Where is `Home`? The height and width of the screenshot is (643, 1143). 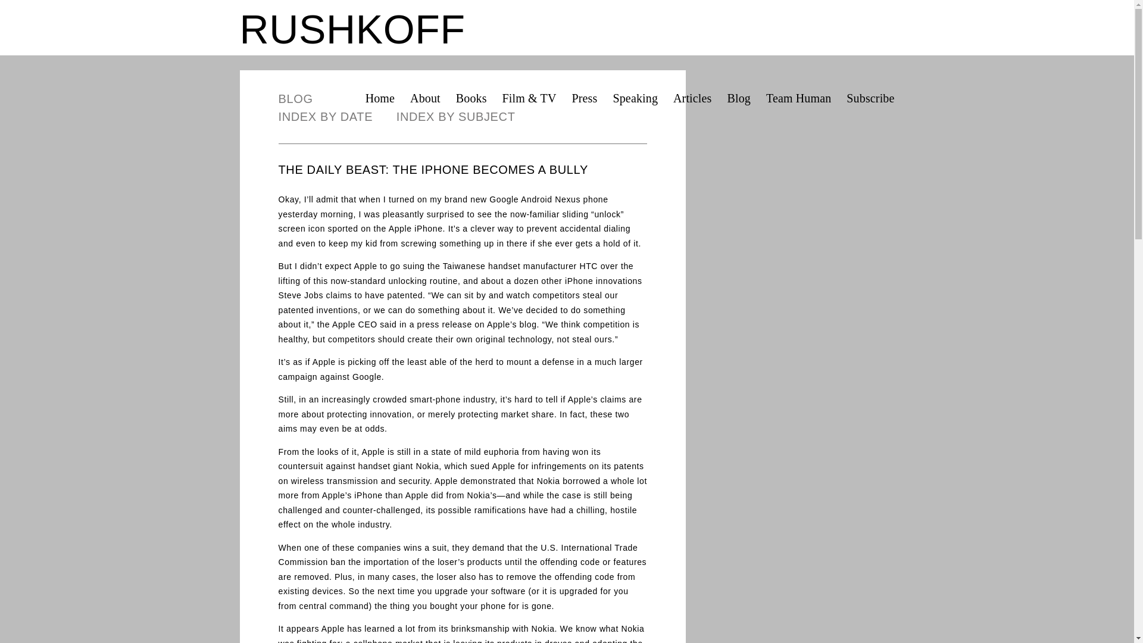 Home is located at coordinates (380, 99).